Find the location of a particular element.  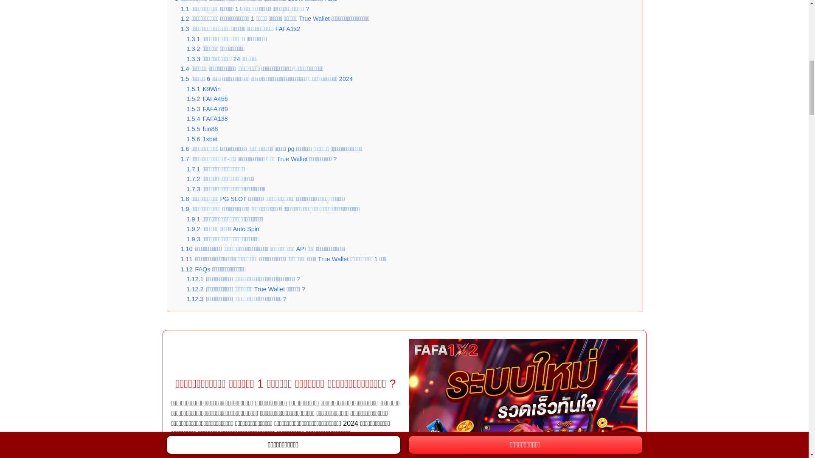

1.5.5 fun88 is located at coordinates (202, 129).